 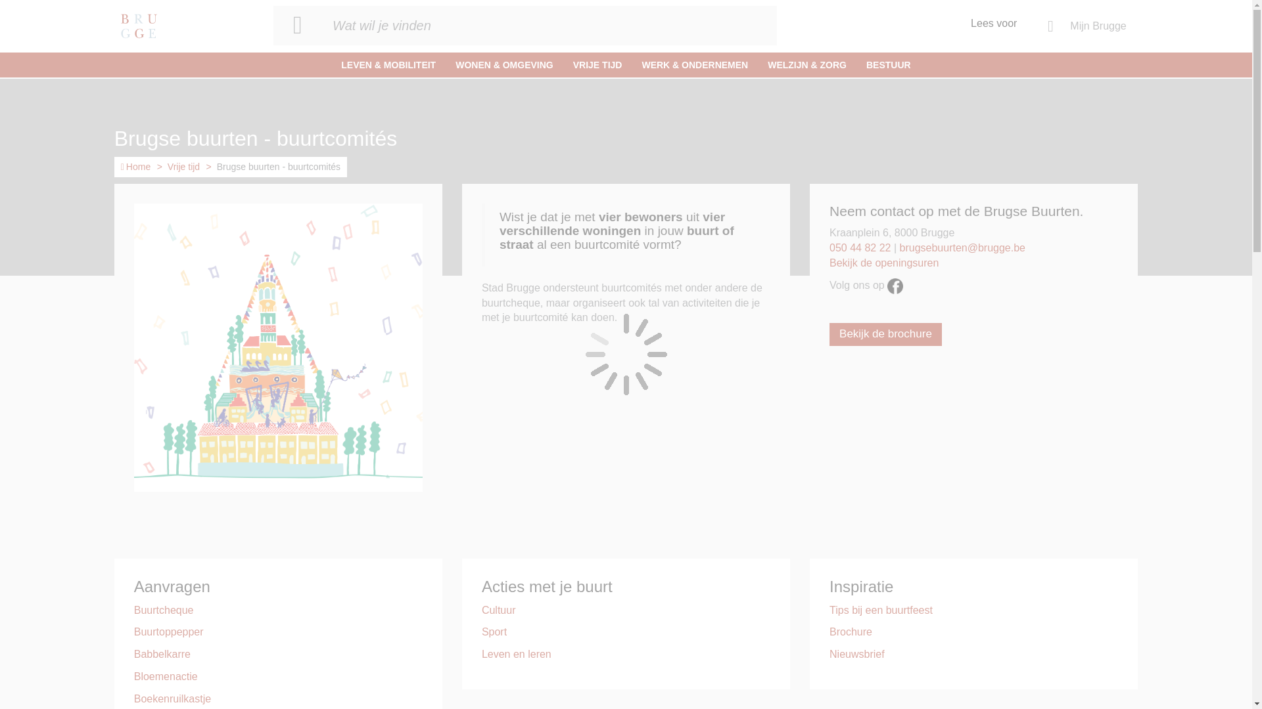 What do you see at coordinates (997, 16) in the screenshot?
I see `Lees voor` at bounding box center [997, 16].